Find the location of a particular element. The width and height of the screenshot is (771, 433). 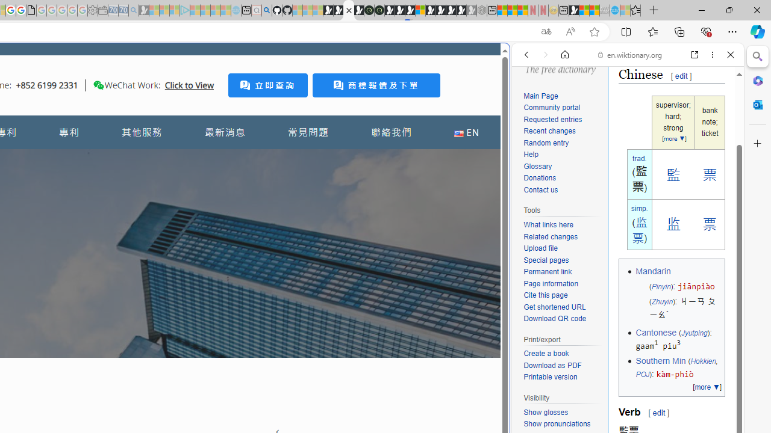

Show translate options is located at coordinates (546, 32).